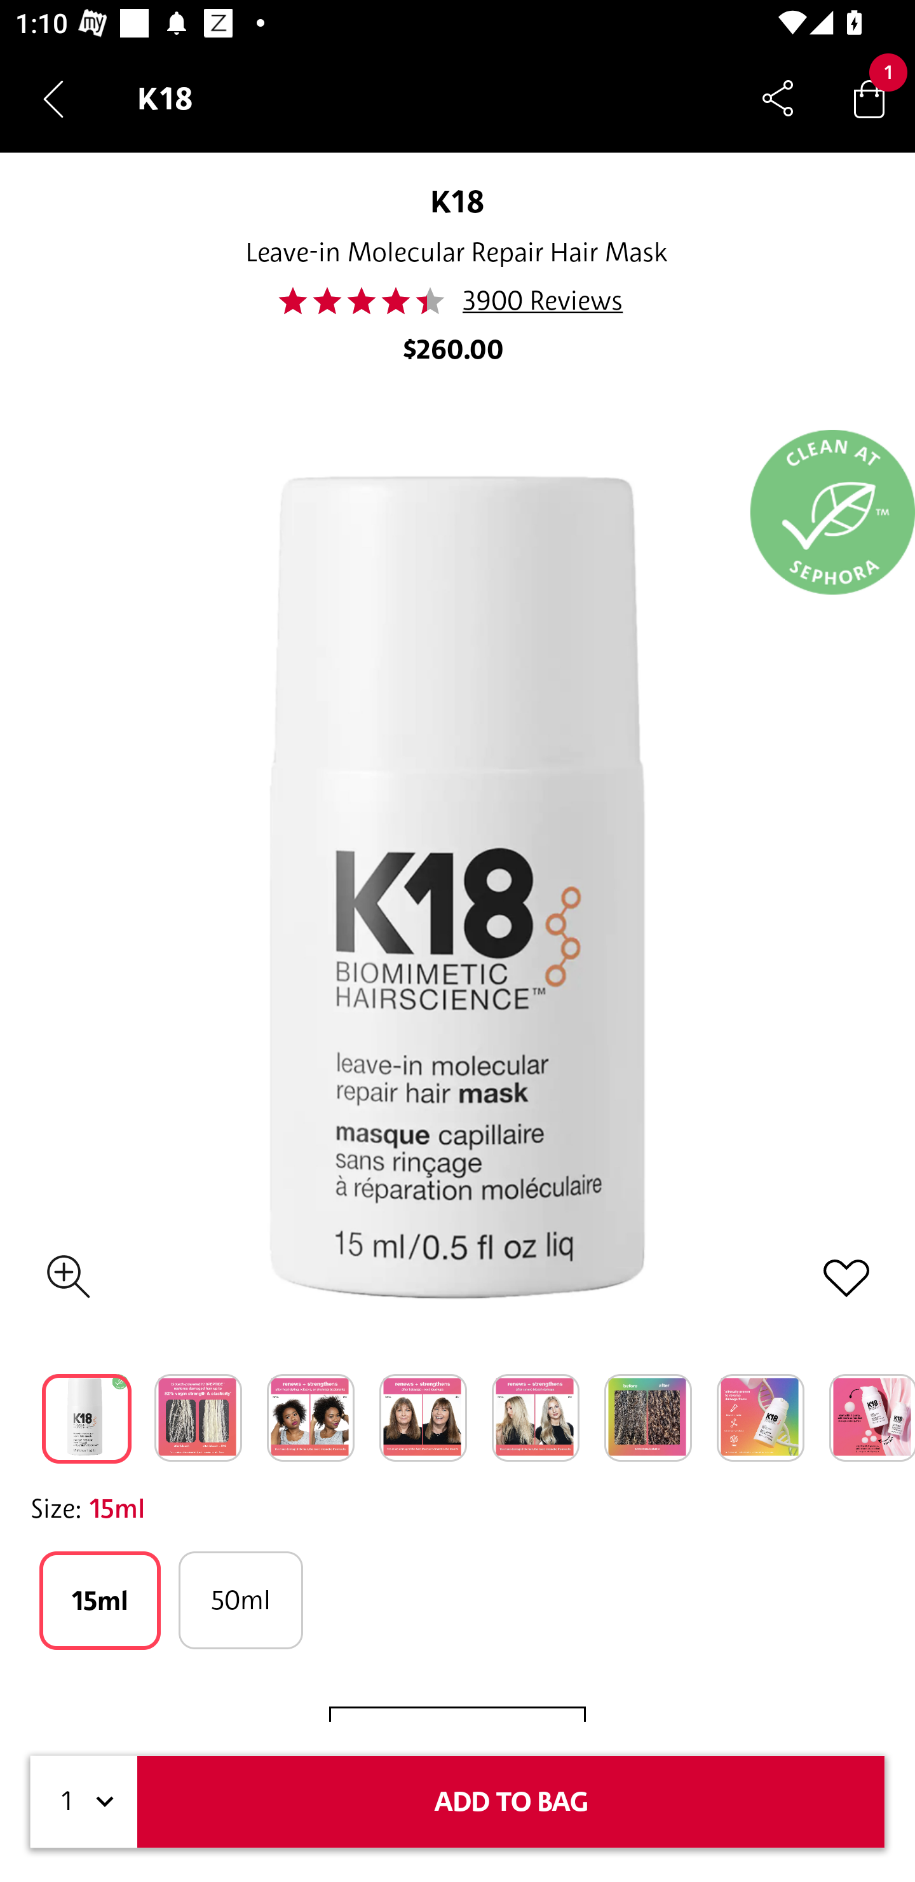  What do you see at coordinates (100, 1600) in the screenshot?
I see `15ml` at bounding box center [100, 1600].